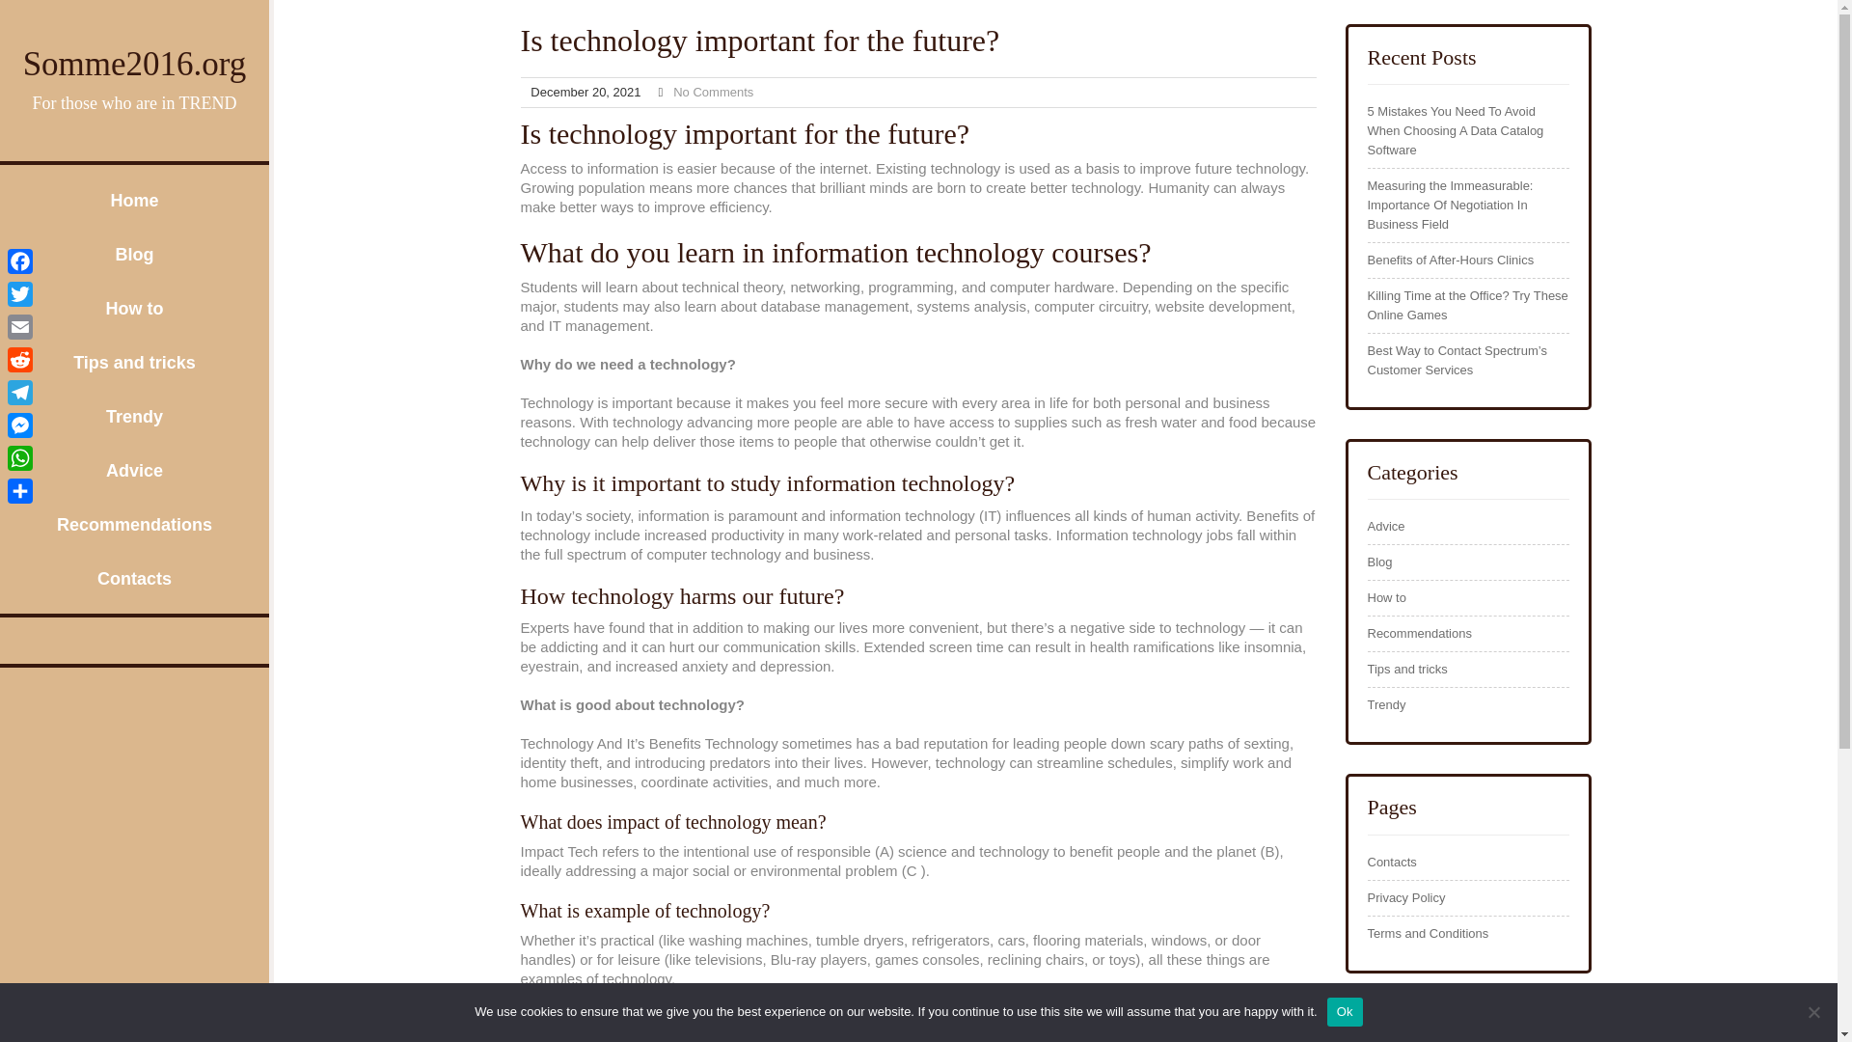  What do you see at coordinates (19, 359) in the screenshot?
I see `Reddit` at bounding box center [19, 359].